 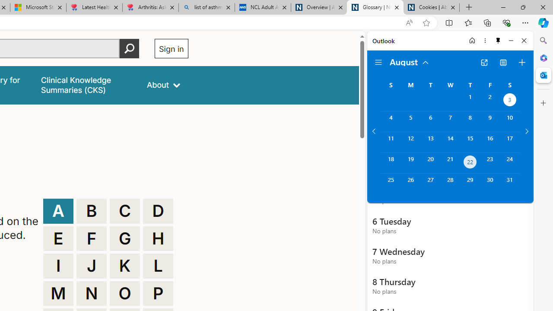 I want to click on false, so click(x=86, y=85).